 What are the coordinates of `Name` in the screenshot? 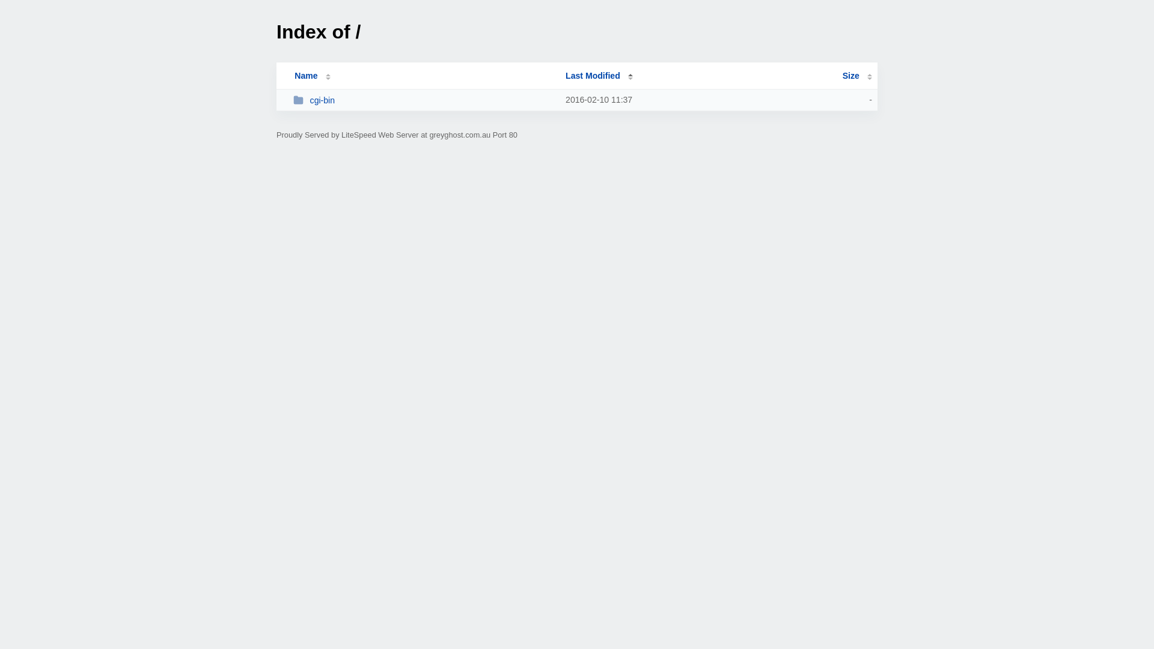 It's located at (306, 76).